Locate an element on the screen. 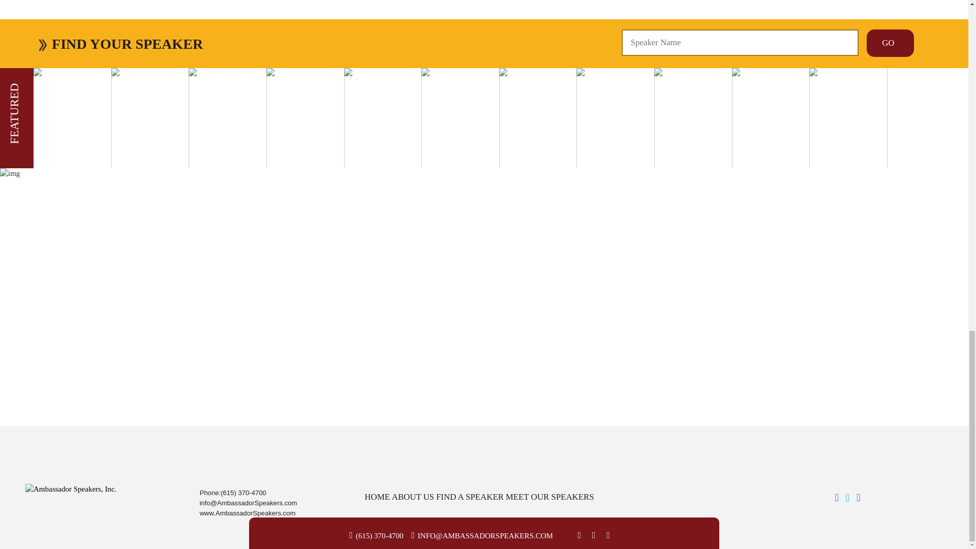  FEATURED is located at coordinates (38, 90).